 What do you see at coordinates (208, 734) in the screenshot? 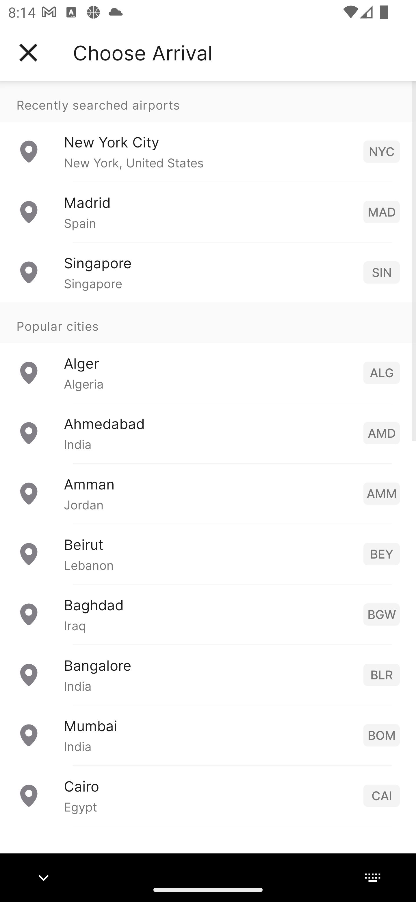
I see `Mumbai India BOM` at bounding box center [208, 734].